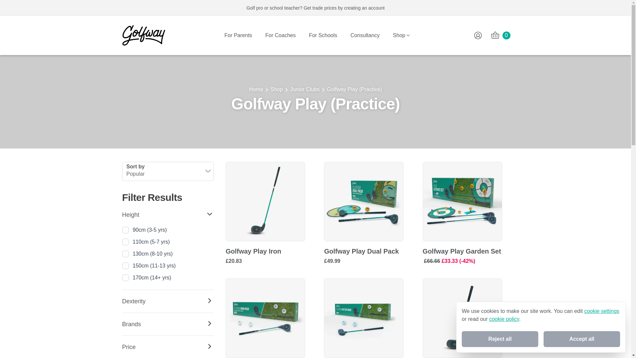 This screenshot has width=636, height=358. Describe the element at coordinates (125, 266) in the screenshot. I see `150cm-11-13-yrs` at that location.